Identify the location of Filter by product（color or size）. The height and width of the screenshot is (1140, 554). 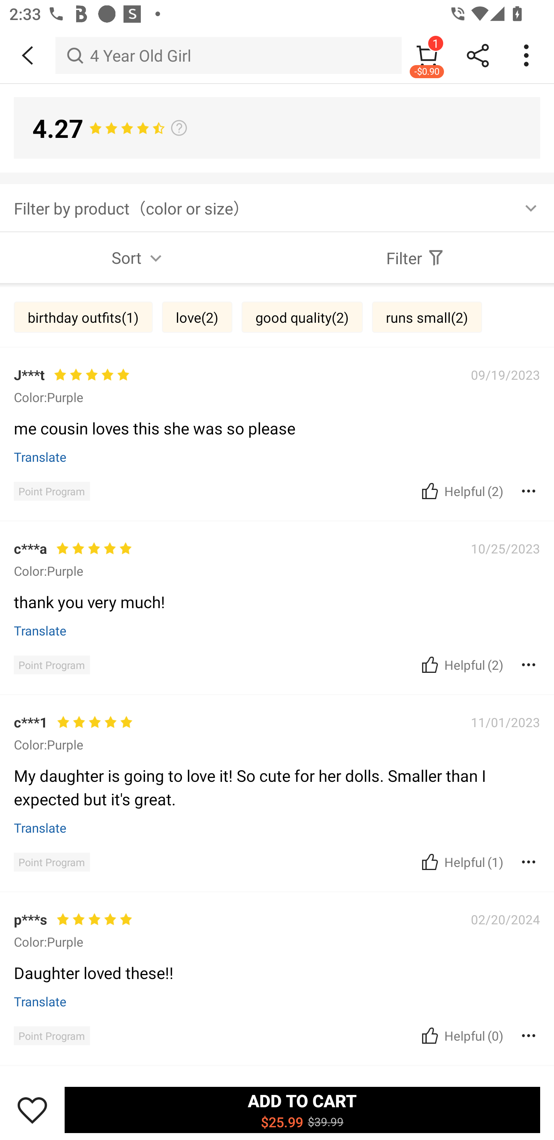
(277, 207).